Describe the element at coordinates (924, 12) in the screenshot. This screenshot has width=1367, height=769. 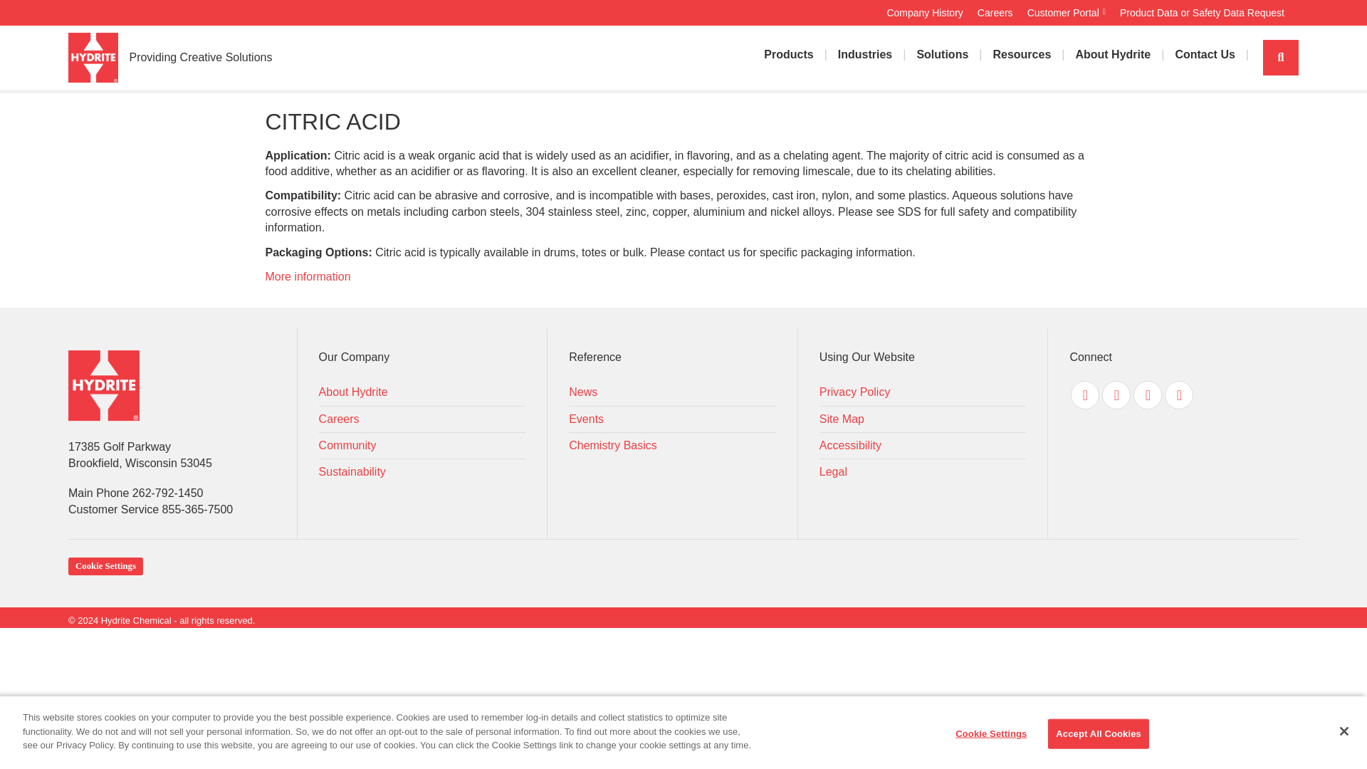
I see `Company History` at that location.